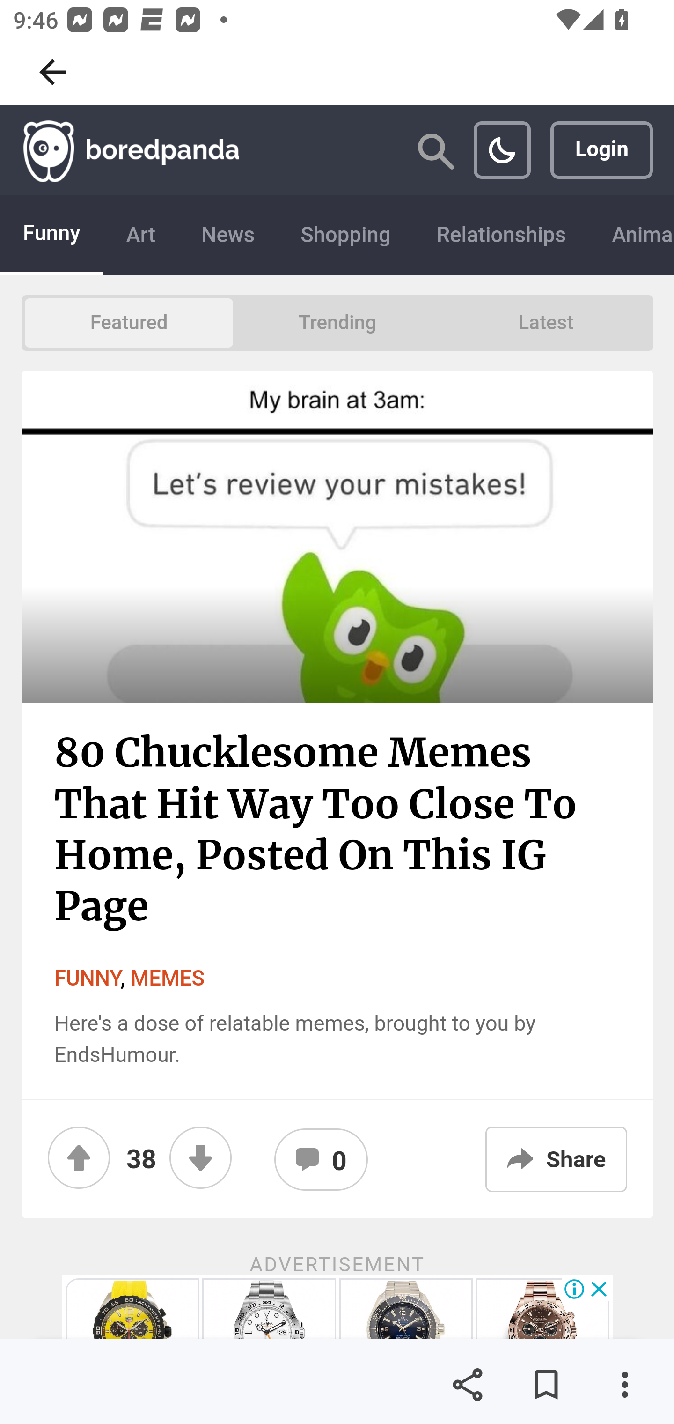 Image resolution: width=674 pixels, height=1424 pixels. I want to click on Save for later, so click(546, 1385).